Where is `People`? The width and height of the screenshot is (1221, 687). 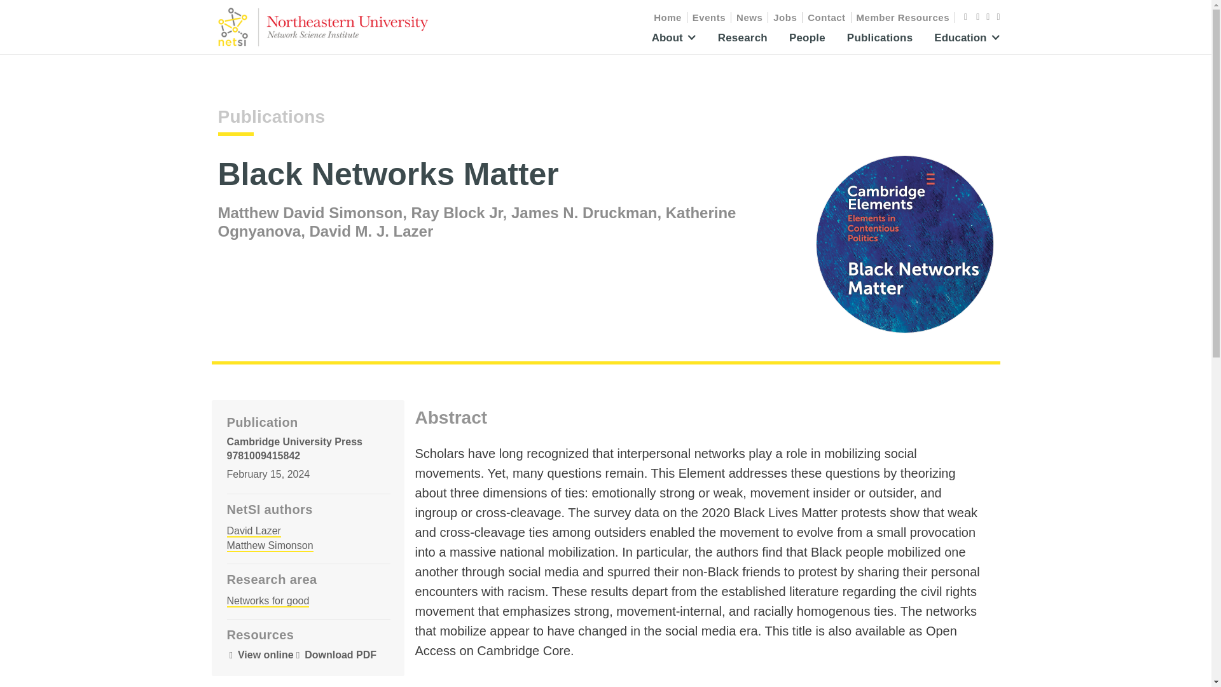
People is located at coordinates (806, 42).